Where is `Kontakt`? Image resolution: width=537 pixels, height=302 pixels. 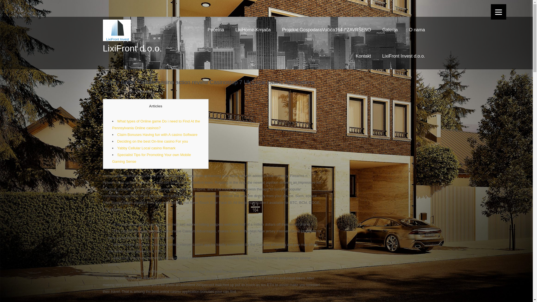 Kontakt is located at coordinates (363, 56).